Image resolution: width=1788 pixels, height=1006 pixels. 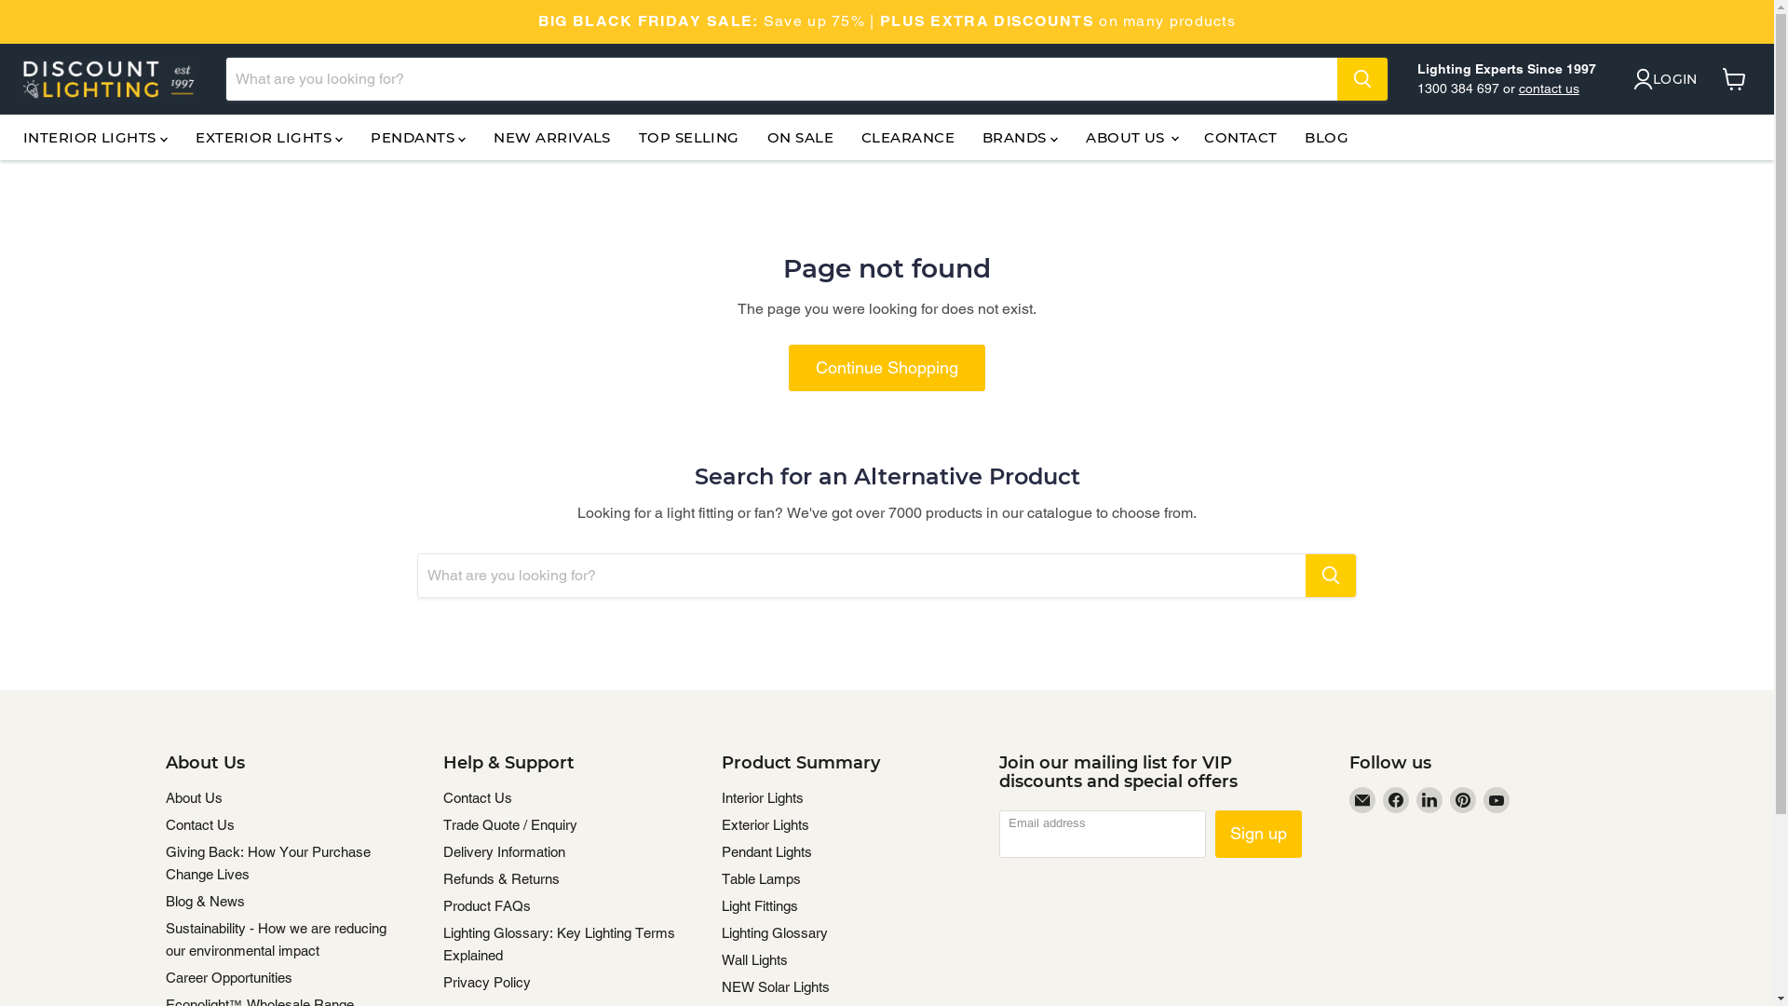 What do you see at coordinates (754, 959) in the screenshot?
I see `Wall Lights` at bounding box center [754, 959].